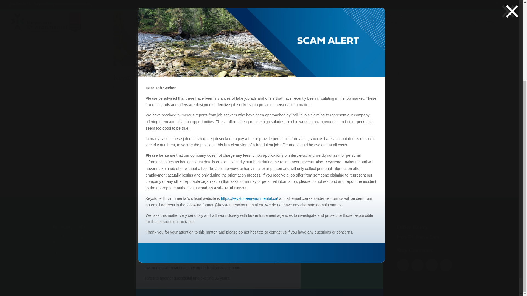  I want to click on Follow on Facebook, so click(403, 265).